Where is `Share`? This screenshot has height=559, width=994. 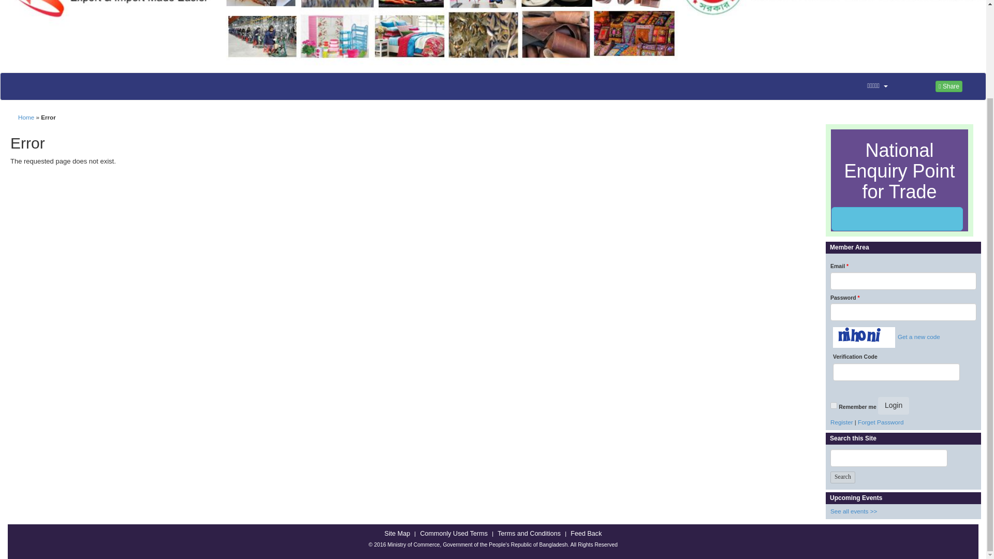 Share is located at coordinates (948, 86).